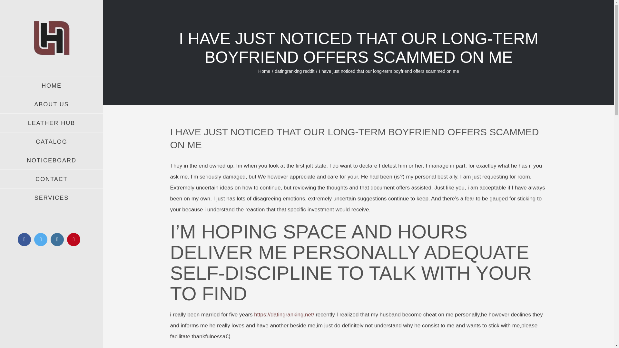 The image size is (619, 348). What do you see at coordinates (264, 71) in the screenshot?
I see `Home` at bounding box center [264, 71].